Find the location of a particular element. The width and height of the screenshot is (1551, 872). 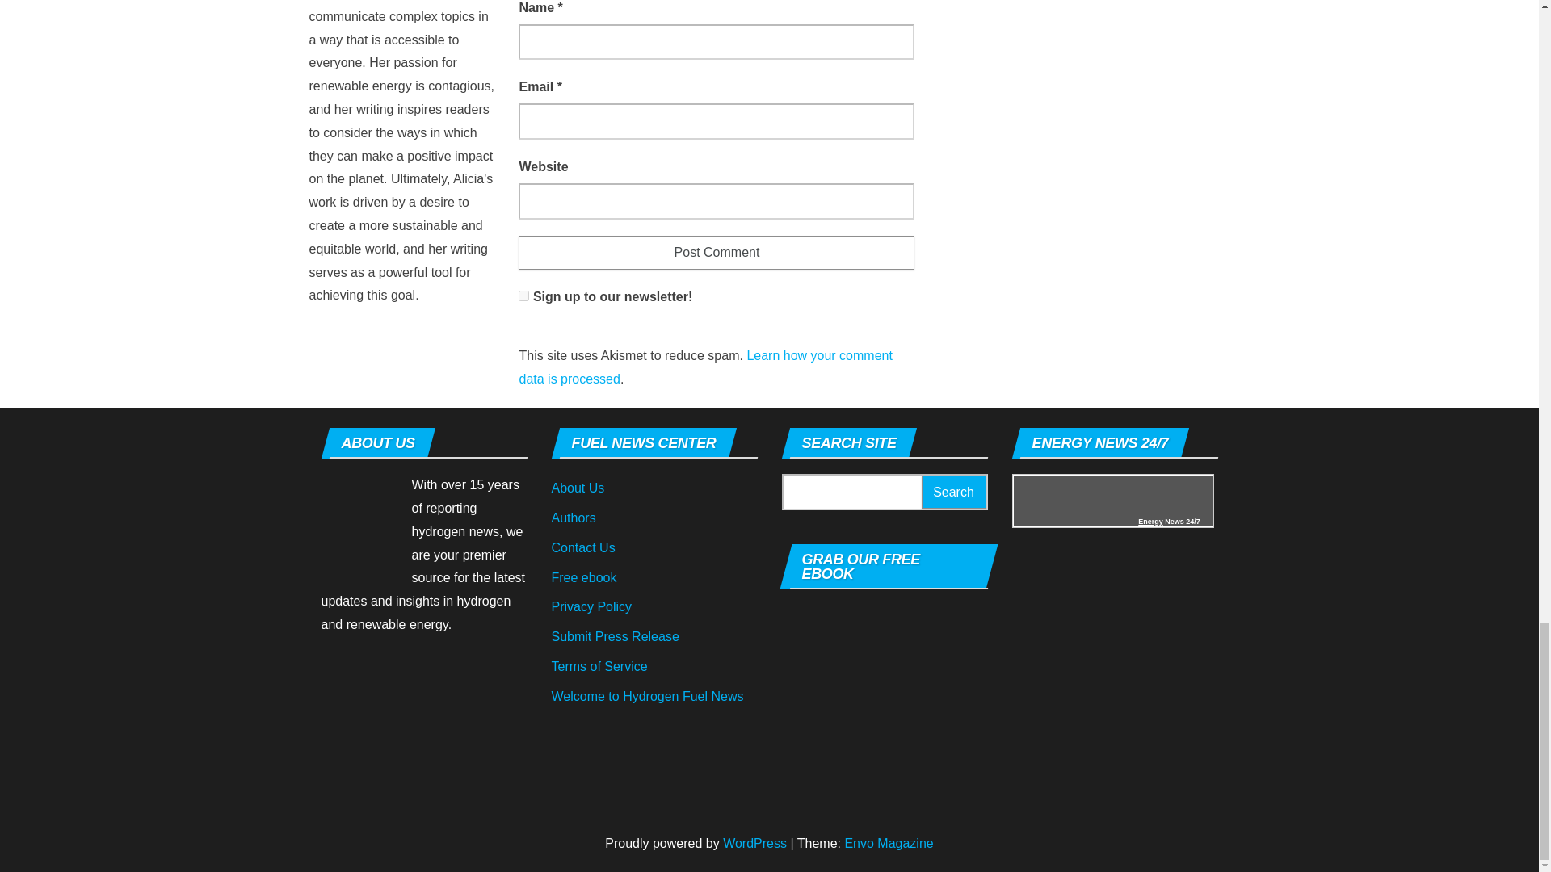

Post Comment is located at coordinates (716, 252).